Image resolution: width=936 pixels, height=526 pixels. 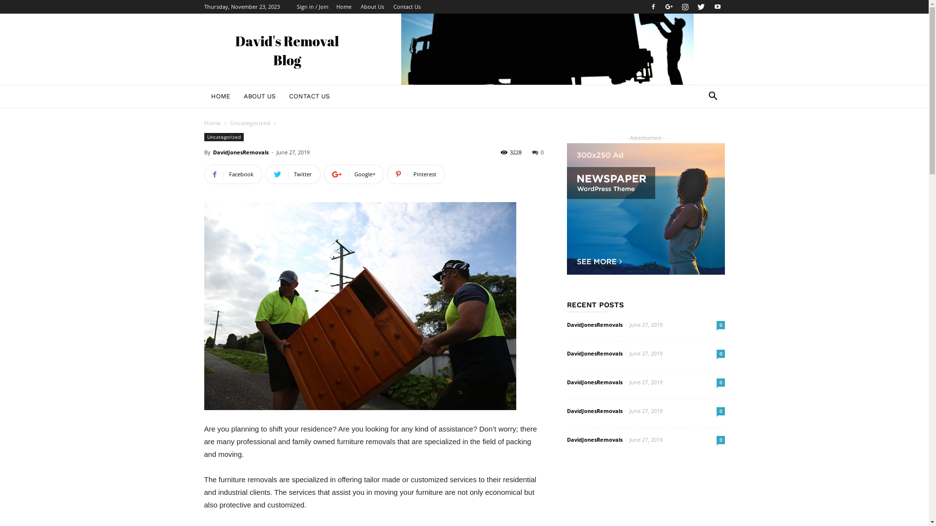 What do you see at coordinates (372, 7) in the screenshot?
I see `About Us` at bounding box center [372, 7].